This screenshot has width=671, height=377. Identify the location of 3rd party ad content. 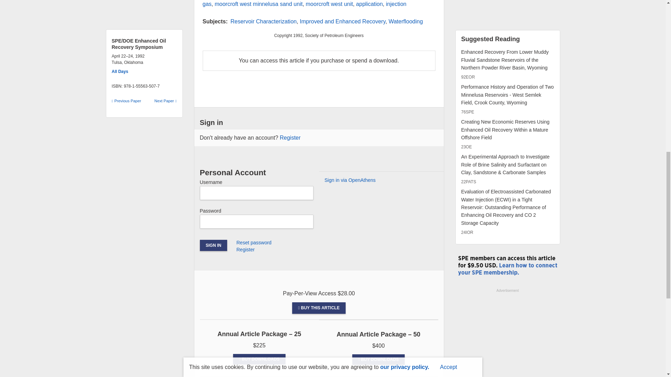
(507, 335).